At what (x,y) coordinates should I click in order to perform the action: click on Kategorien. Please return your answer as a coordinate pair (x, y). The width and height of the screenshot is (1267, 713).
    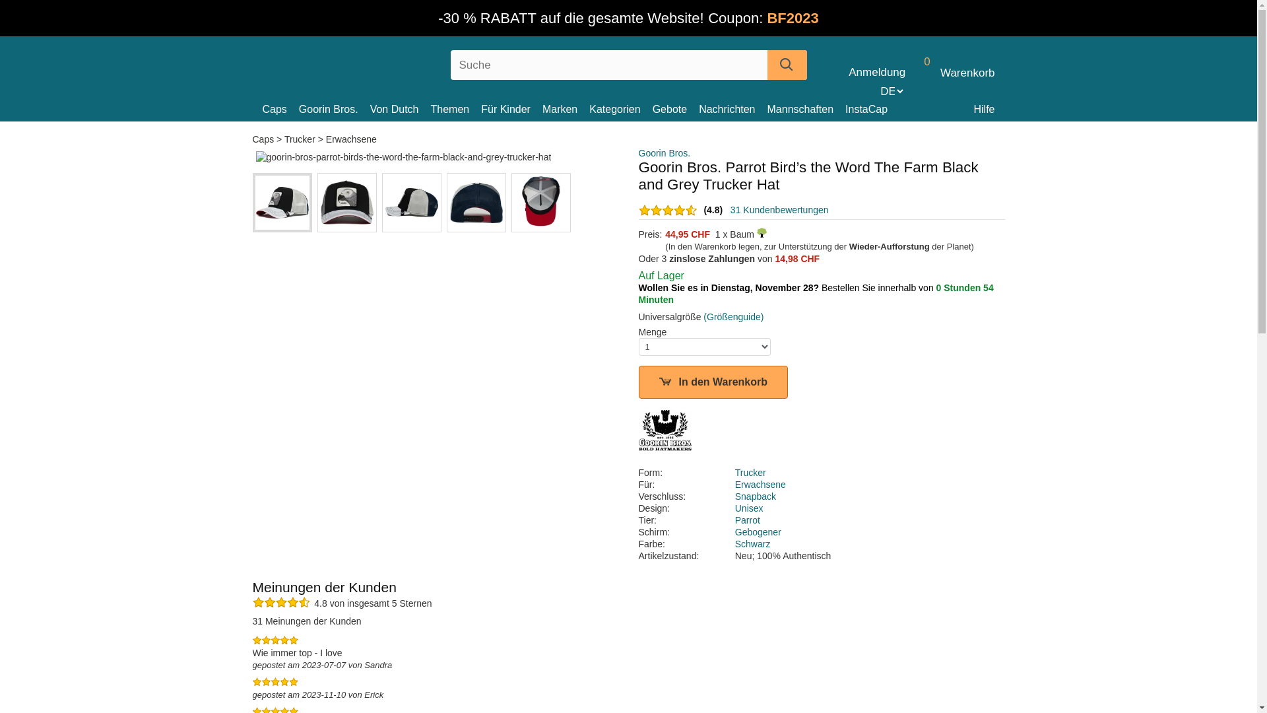
    Looking at the image, I should click on (620, 110).